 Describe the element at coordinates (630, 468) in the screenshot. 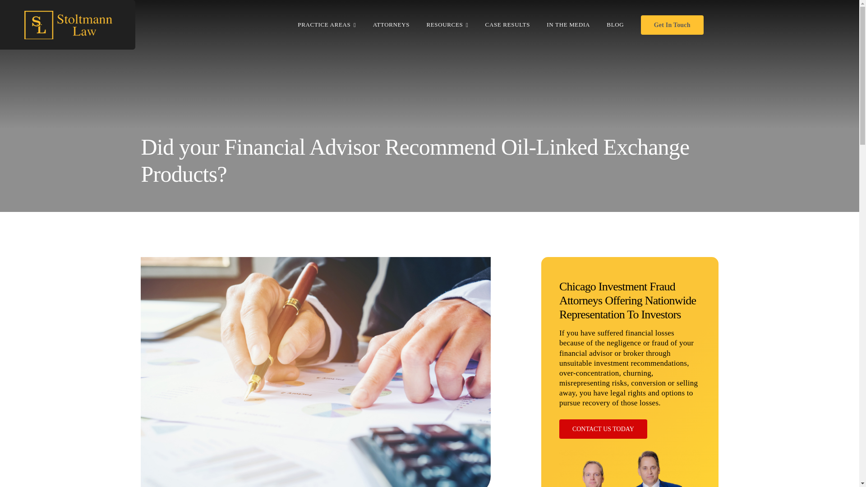

I see `Stoltmann Law Securities Investment Fraud Attorneys` at that location.